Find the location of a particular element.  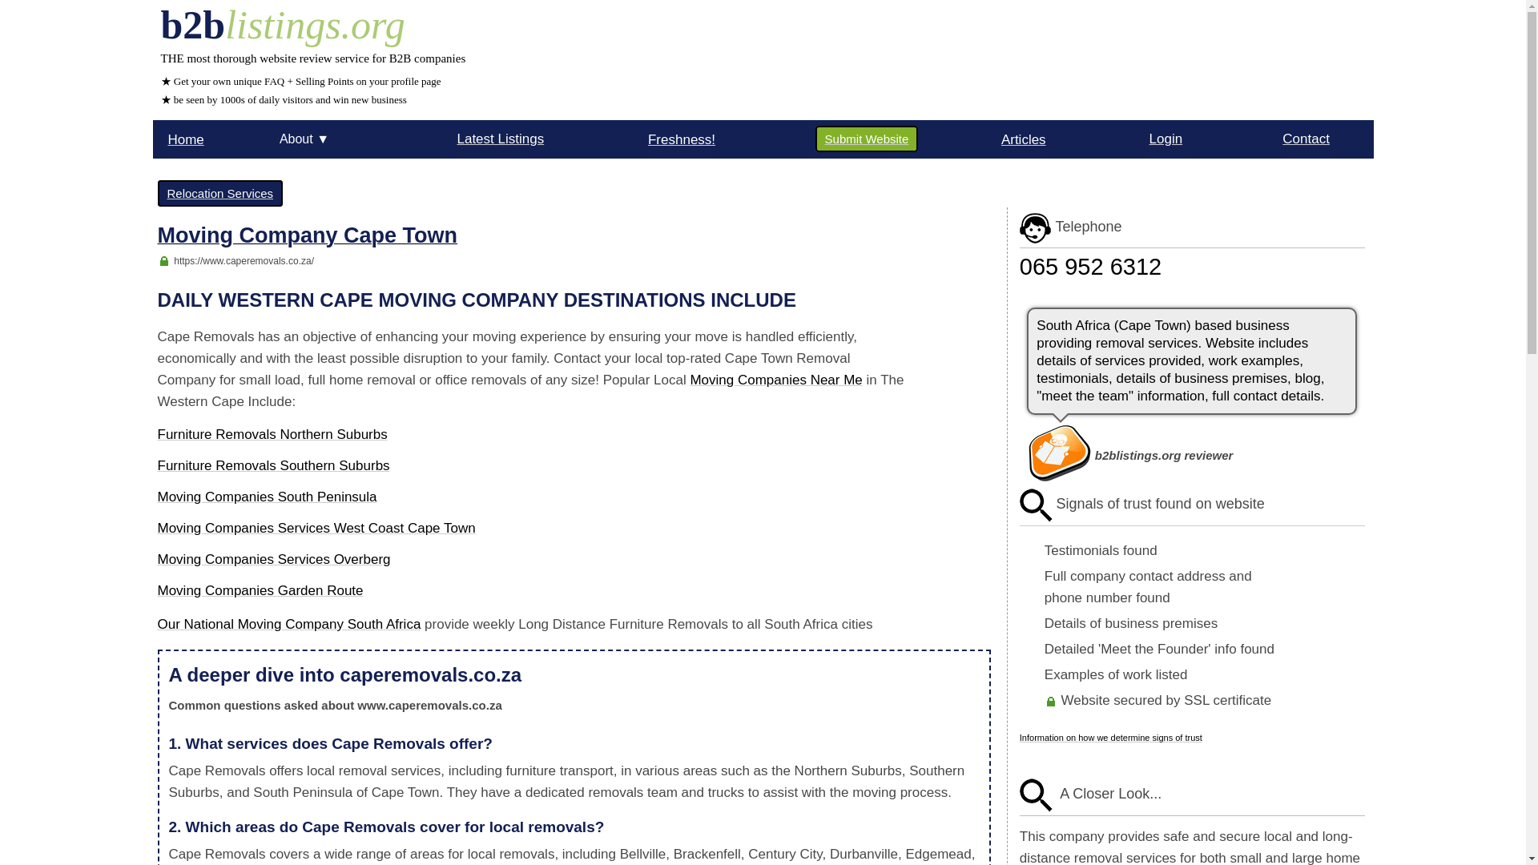

Login is located at coordinates (1166, 139).